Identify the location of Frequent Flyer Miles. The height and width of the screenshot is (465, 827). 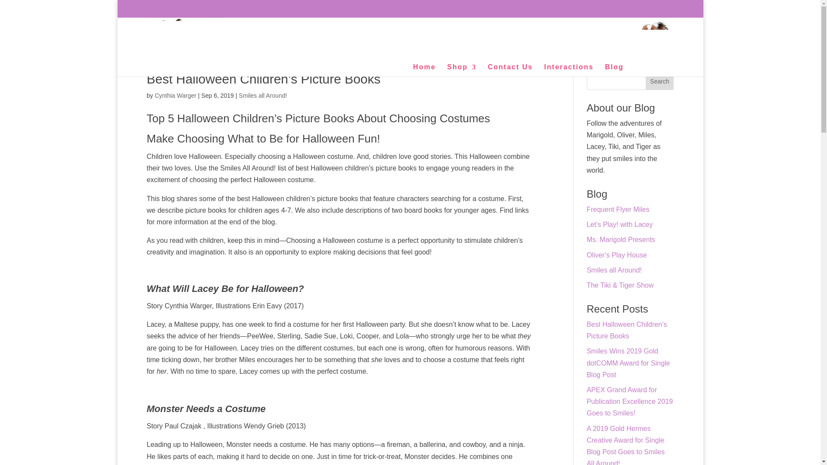
(618, 209).